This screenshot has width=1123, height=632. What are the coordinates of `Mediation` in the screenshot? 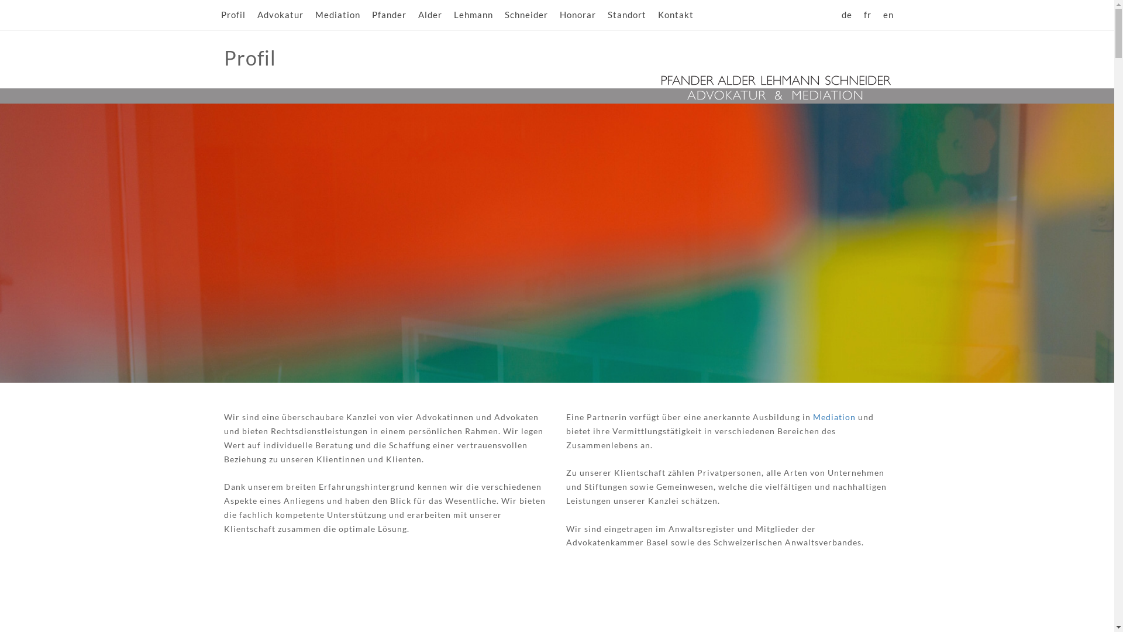 It's located at (337, 15).